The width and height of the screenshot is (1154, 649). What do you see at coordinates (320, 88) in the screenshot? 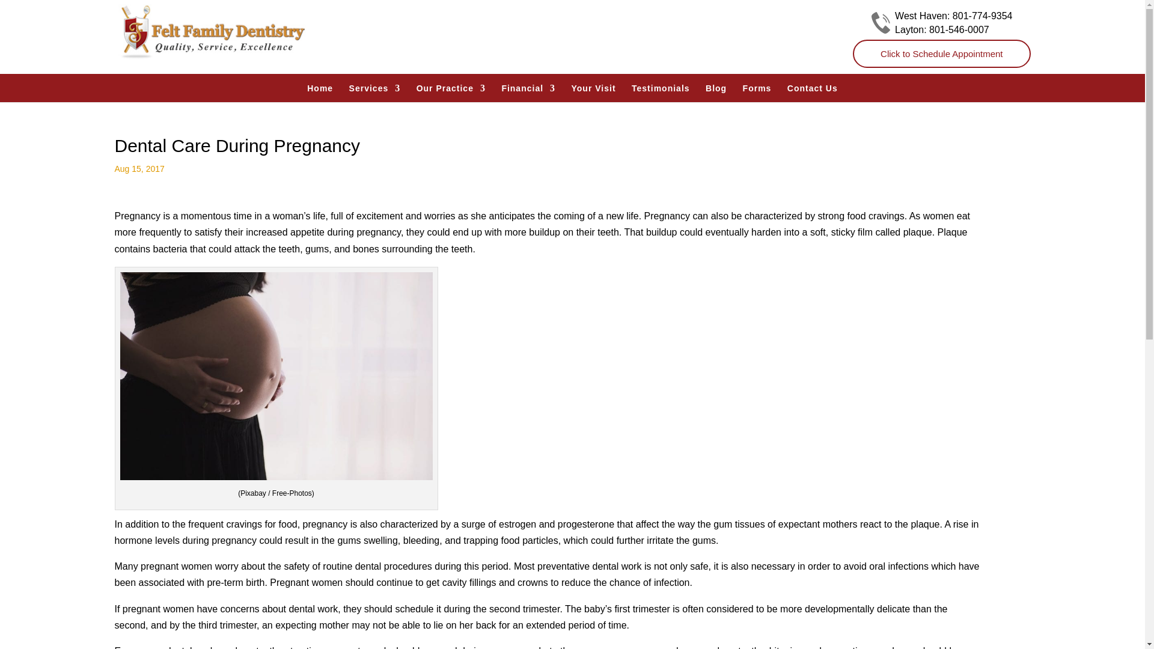
I see `Utah dentist` at bounding box center [320, 88].